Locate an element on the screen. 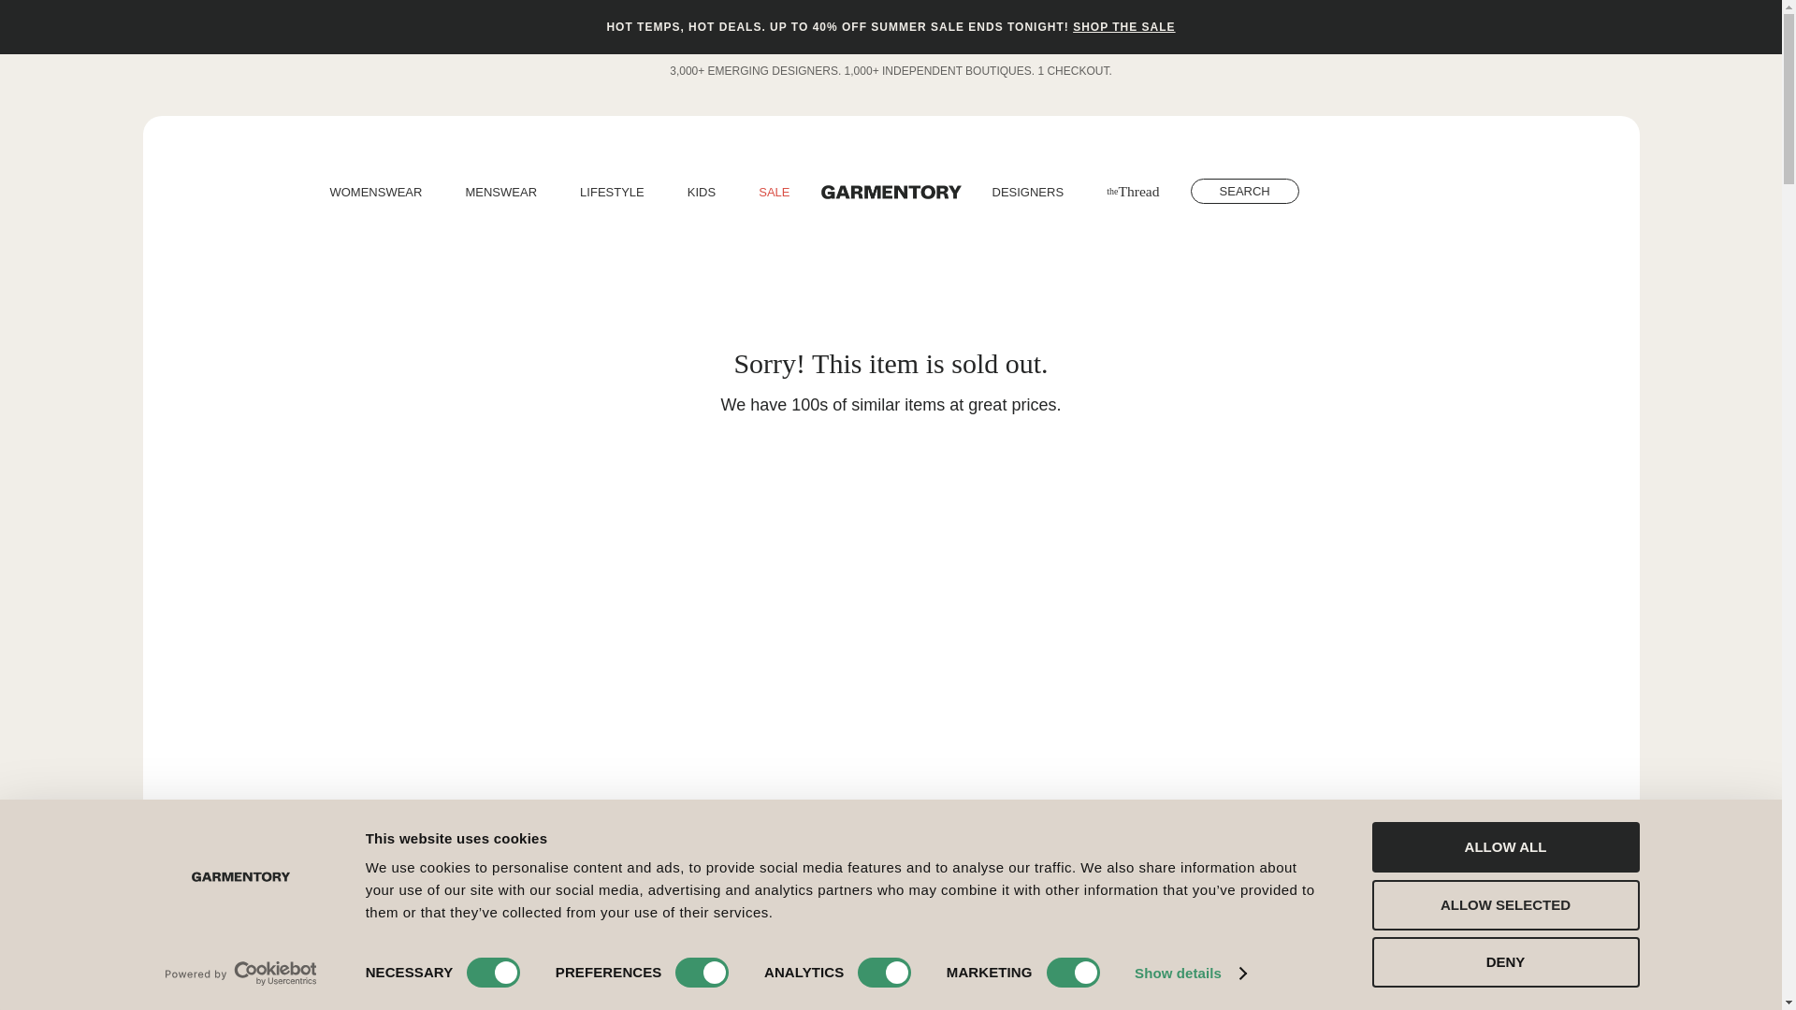  SHOP THE SALE is located at coordinates (1122, 26).